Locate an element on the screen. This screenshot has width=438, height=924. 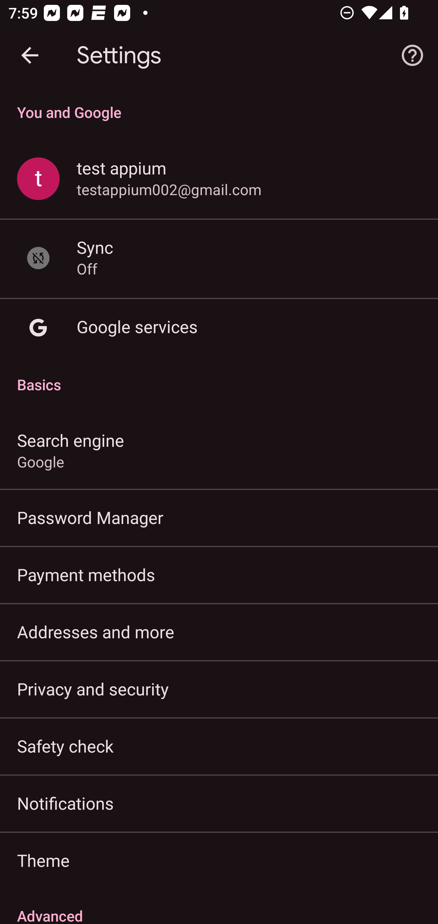
Google services is located at coordinates (219, 327).